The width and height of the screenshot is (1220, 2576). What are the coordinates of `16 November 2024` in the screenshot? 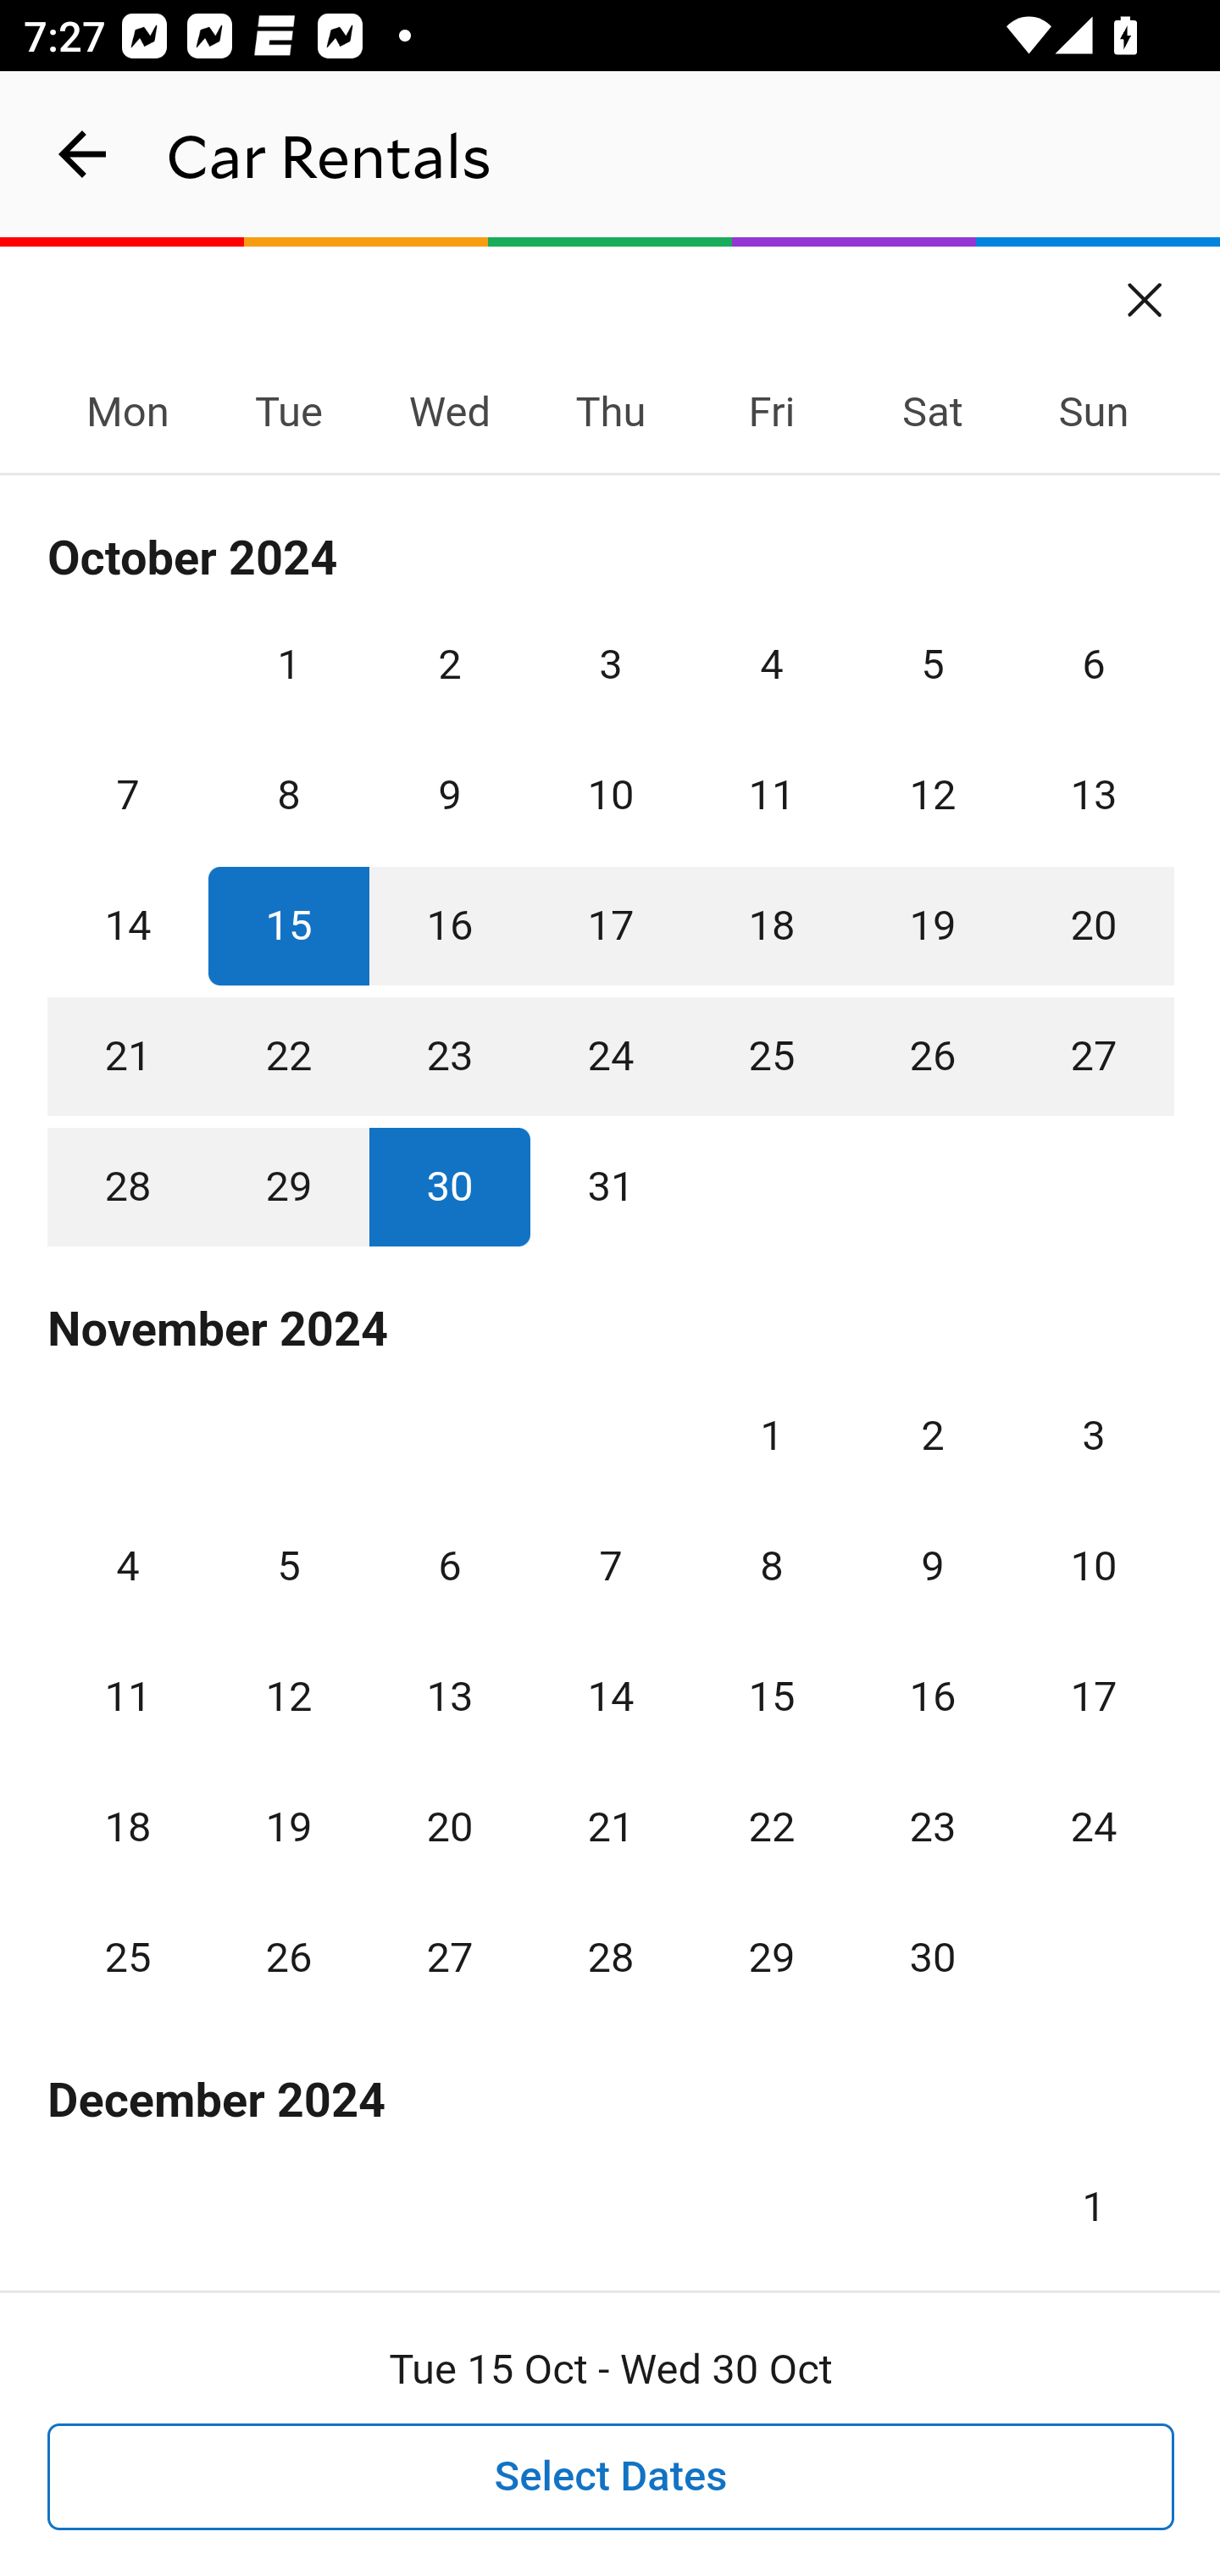 It's located at (932, 1697).